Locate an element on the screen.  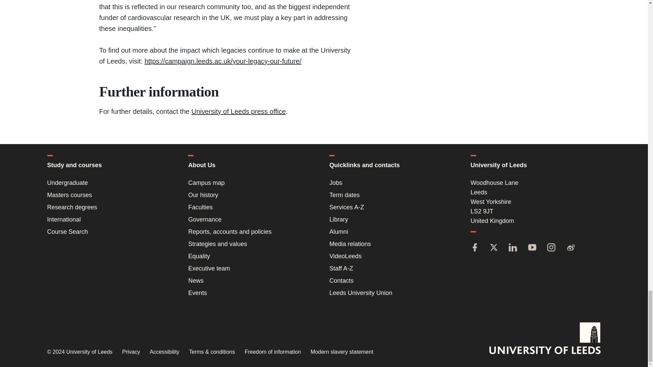
Go to Accessibility page is located at coordinates (164, 352).